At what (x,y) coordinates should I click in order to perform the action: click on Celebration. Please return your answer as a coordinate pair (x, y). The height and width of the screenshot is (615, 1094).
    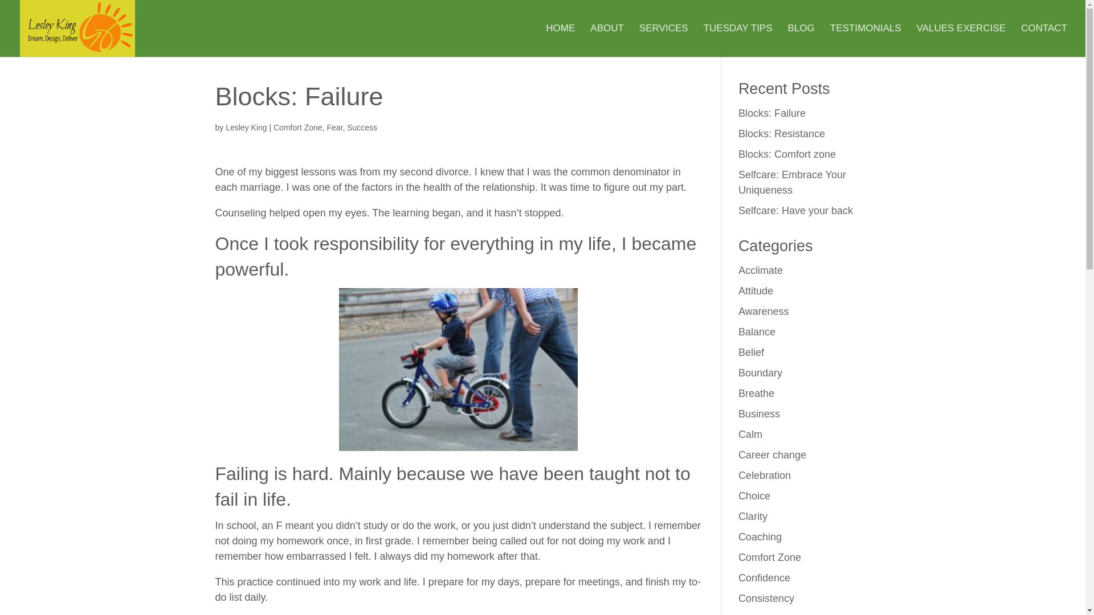
    Looking at the image, I should click on (765, 475).